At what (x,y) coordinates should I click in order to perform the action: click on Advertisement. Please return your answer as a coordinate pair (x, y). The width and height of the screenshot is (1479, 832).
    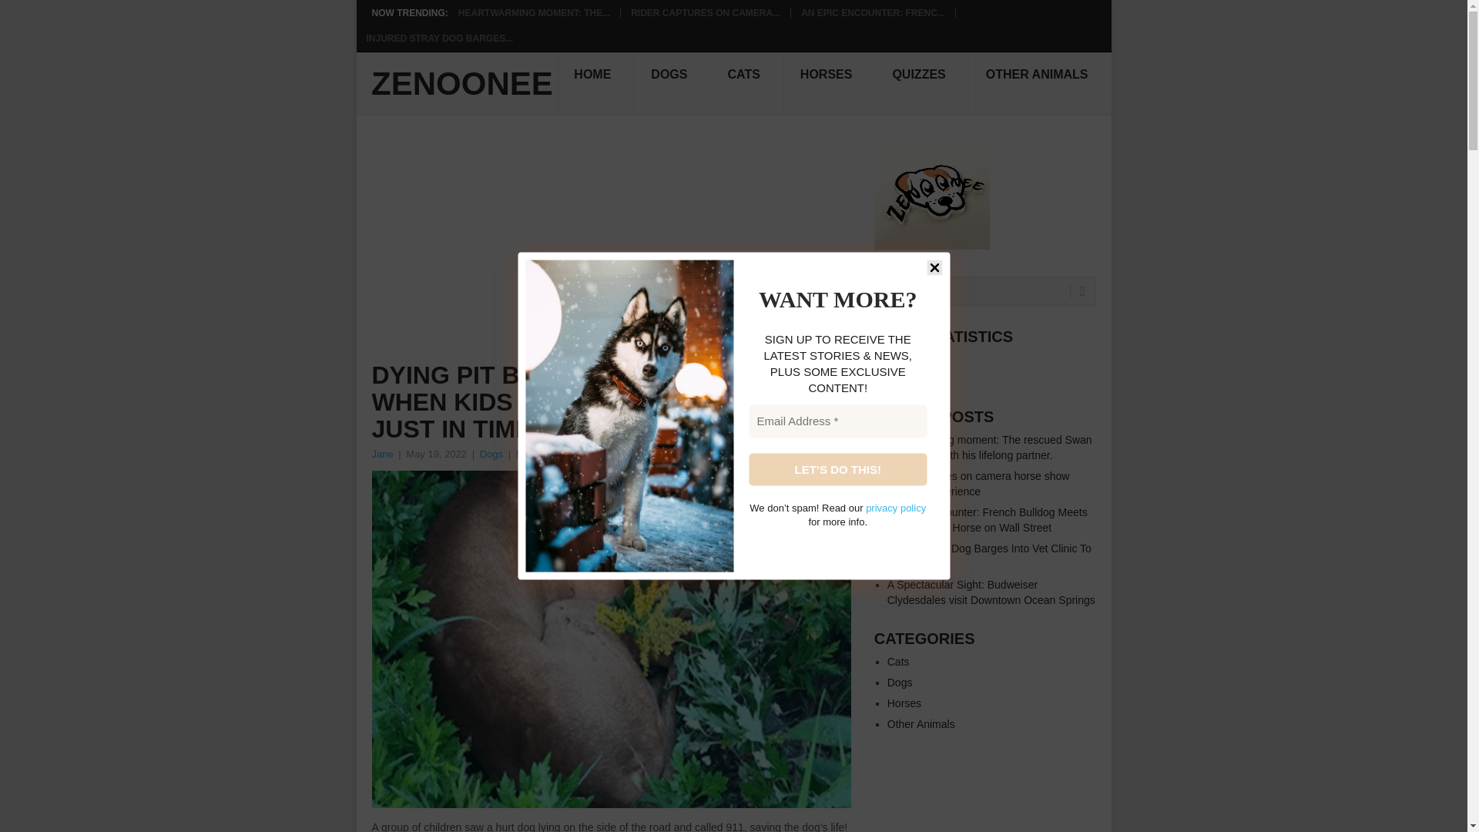
    Looking at the image, I should click on (612, 248).